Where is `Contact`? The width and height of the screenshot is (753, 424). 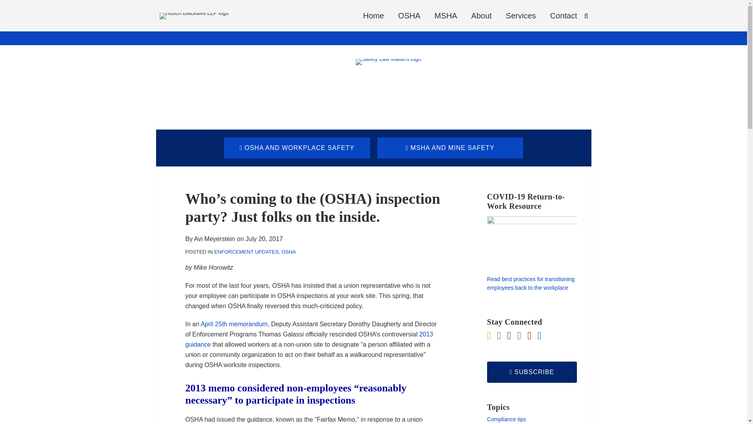 Contact is located at coordinates (564, 16).